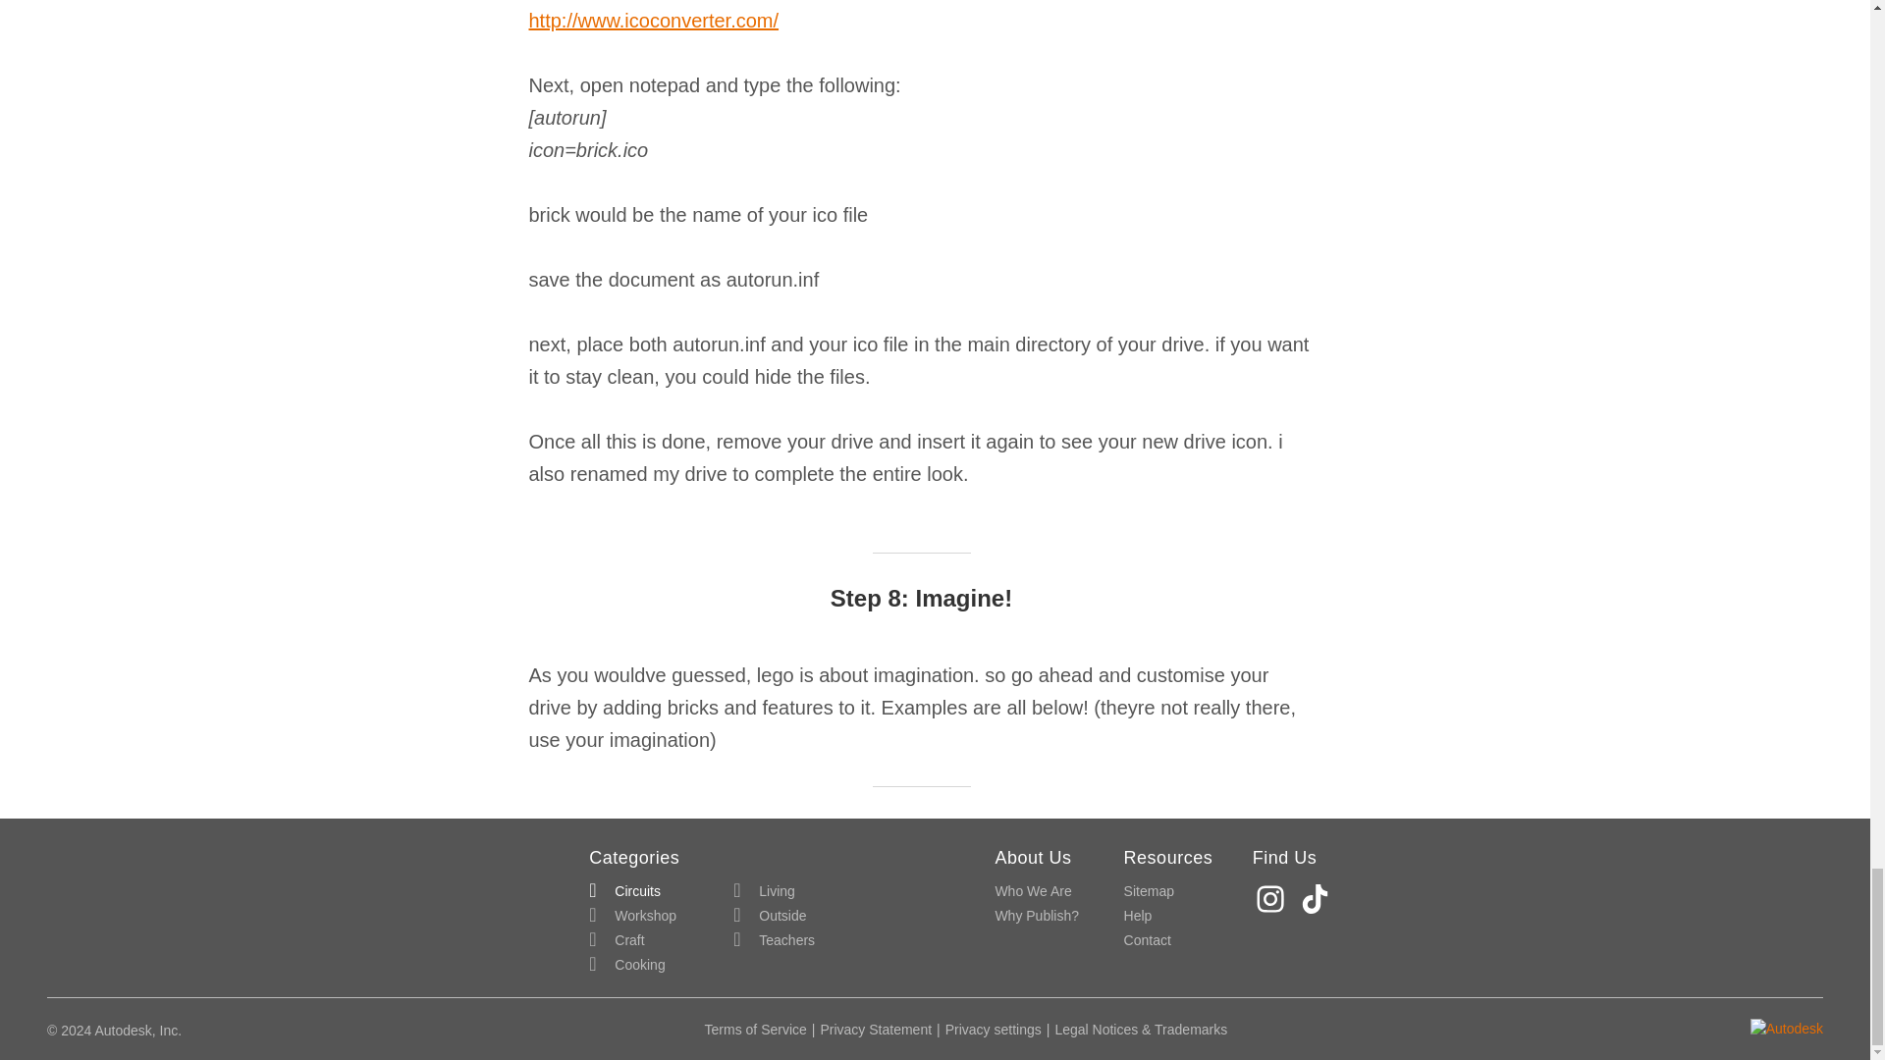 The image size is (1885, 1060). What do you see at coordinates (774, 940) in the screenshot?
I see `Teachers` at bounding box center [774, 940].